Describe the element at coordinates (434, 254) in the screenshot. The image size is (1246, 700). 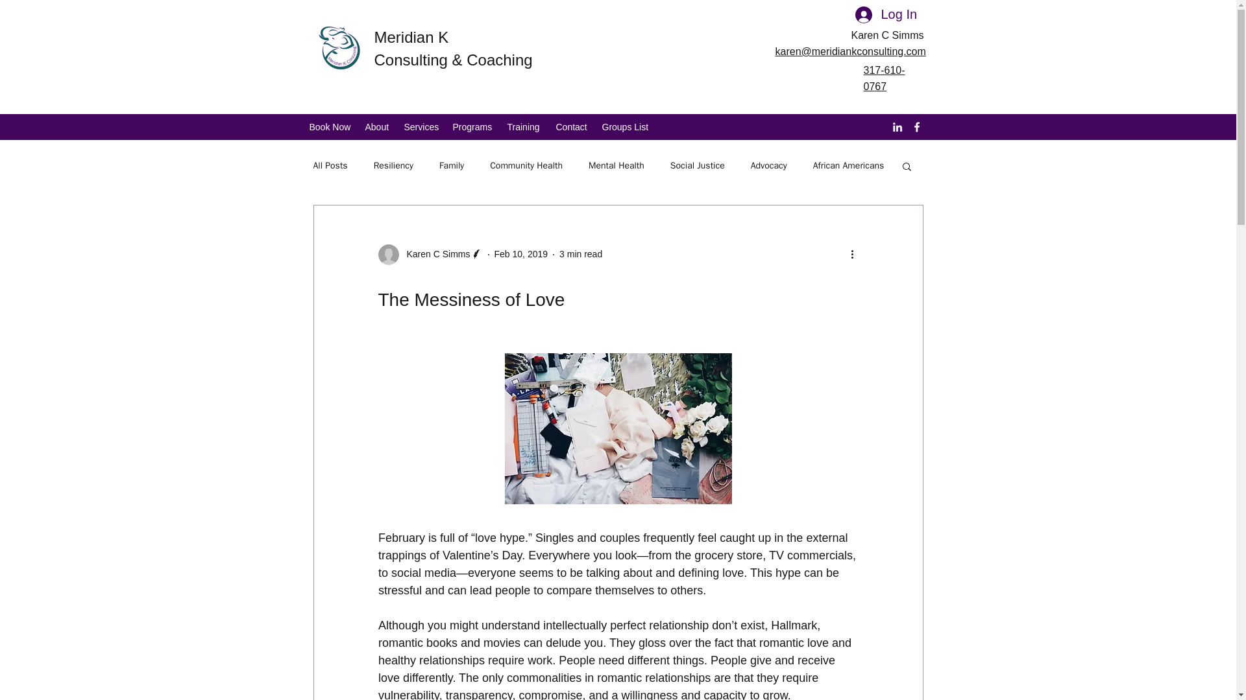
I see `Karen C Simms` at that location.